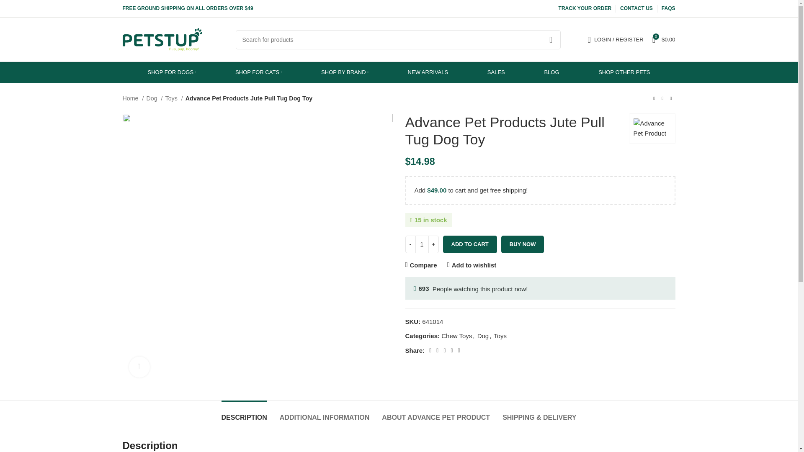  I want to click on SHOP FOR DOGS, so click(172, 72).